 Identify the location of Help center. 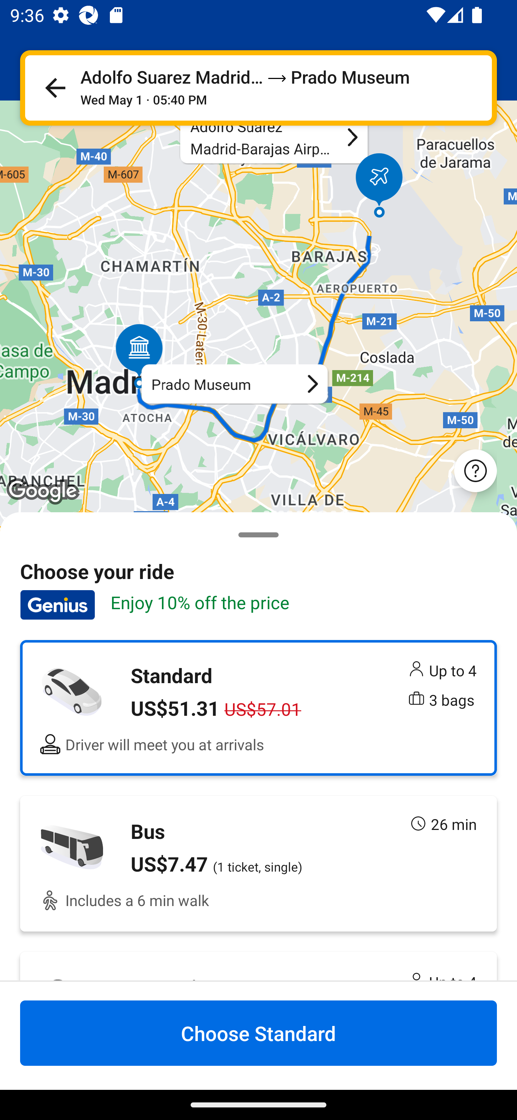
(475, 470).